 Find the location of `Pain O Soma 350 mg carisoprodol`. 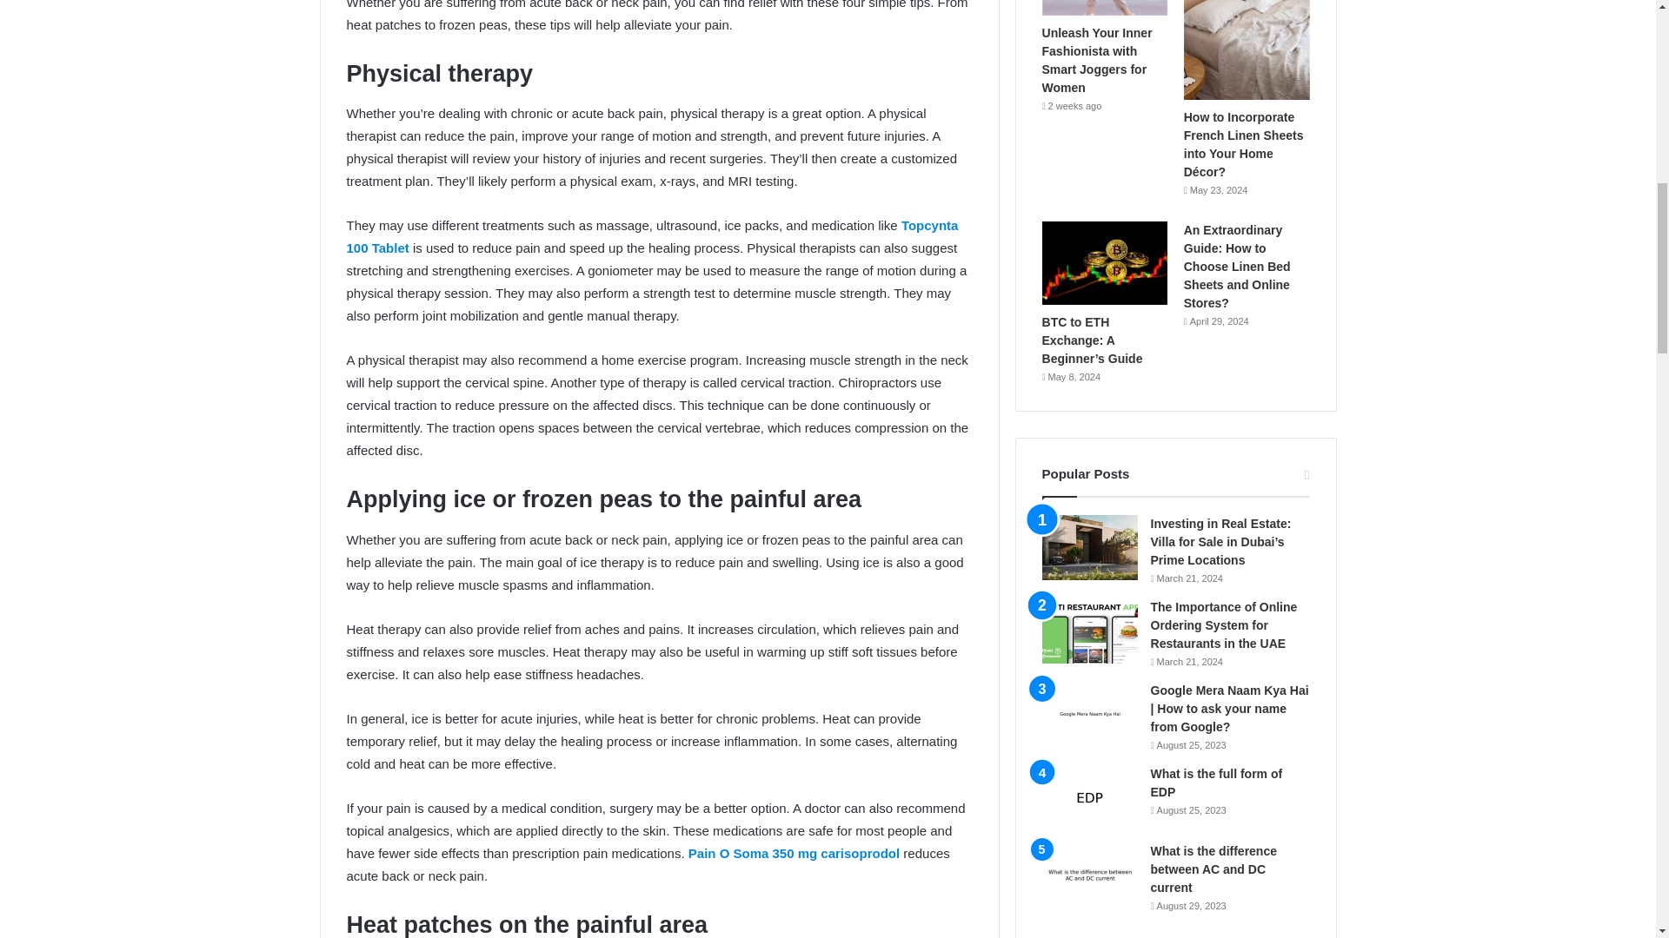

Pain O Soma 350 mg carisoprodol is located at coordinates (793, 853).